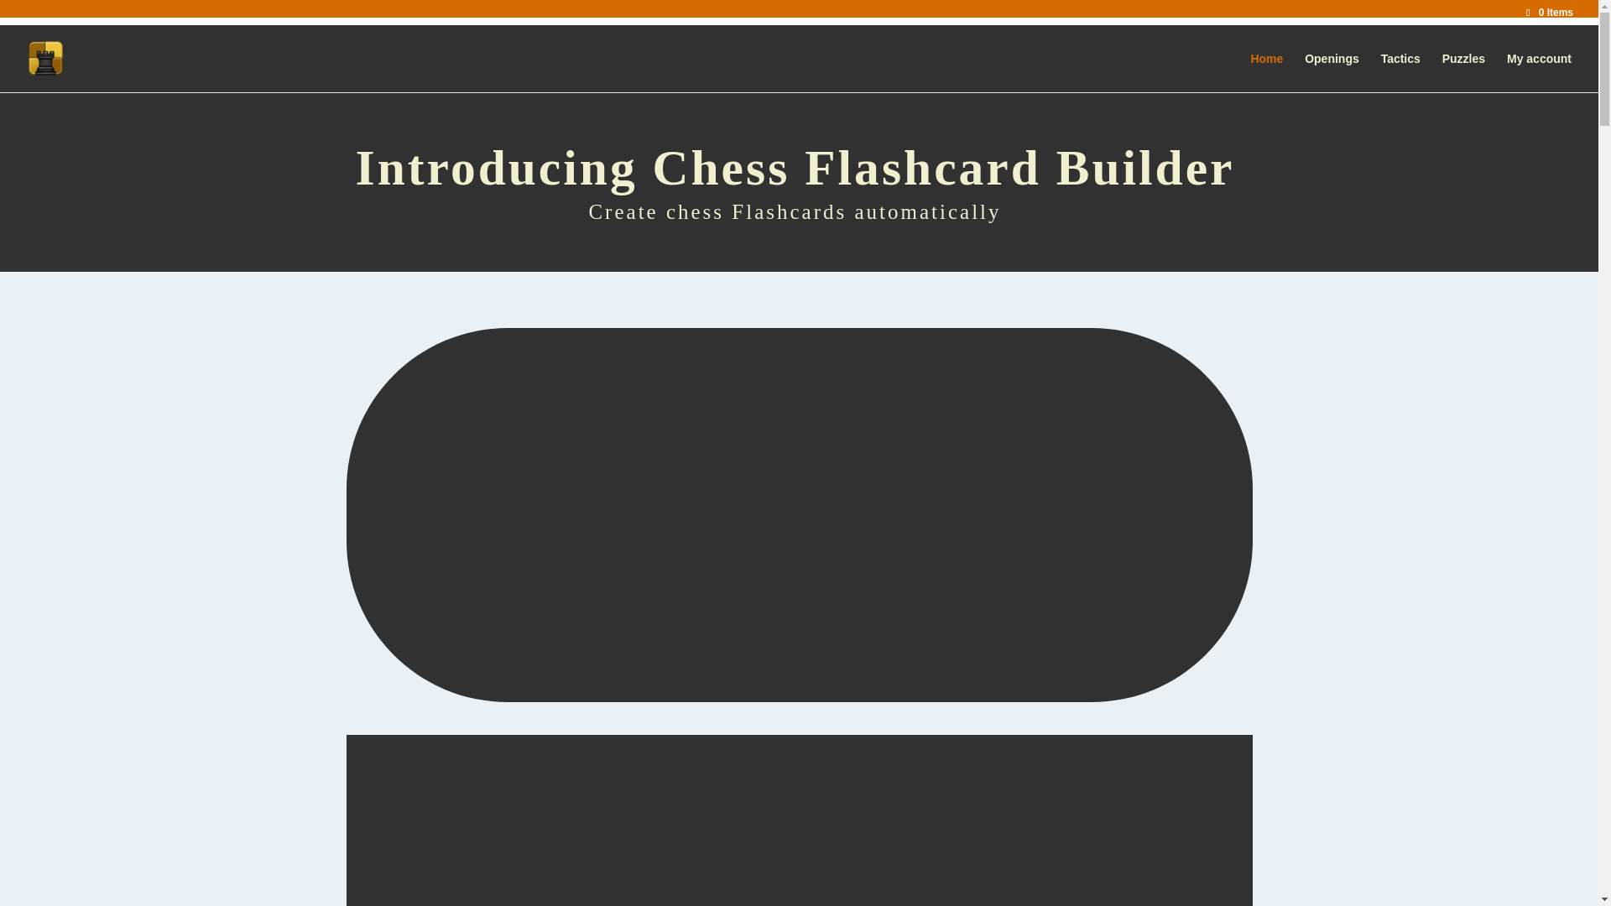  What do you see at coordinates (1539, 72) in the screenshot?
I see `My account` at bounding box center [1539, 72].